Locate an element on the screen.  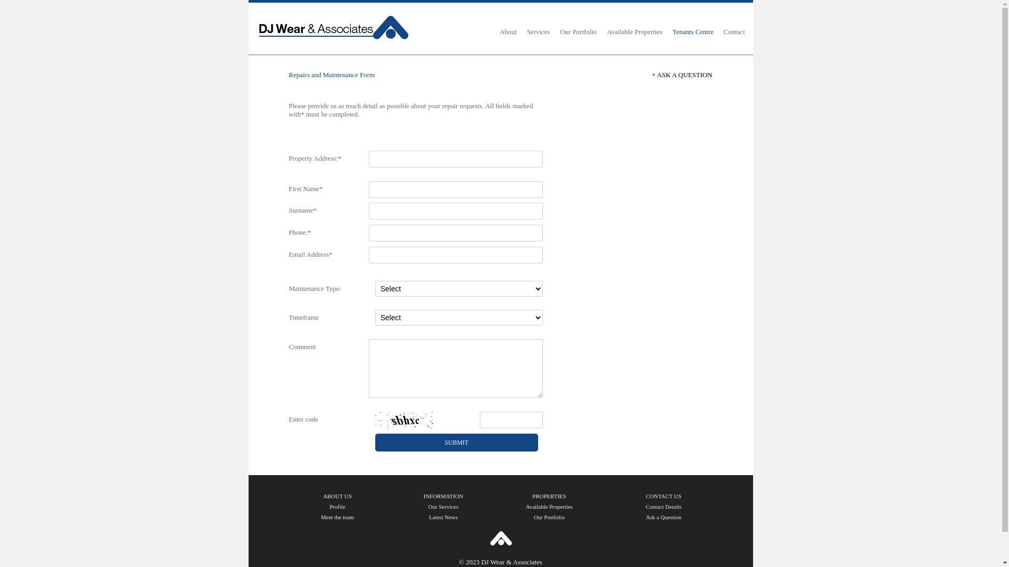
Tenants Centre is located at coordinates (693, 33).